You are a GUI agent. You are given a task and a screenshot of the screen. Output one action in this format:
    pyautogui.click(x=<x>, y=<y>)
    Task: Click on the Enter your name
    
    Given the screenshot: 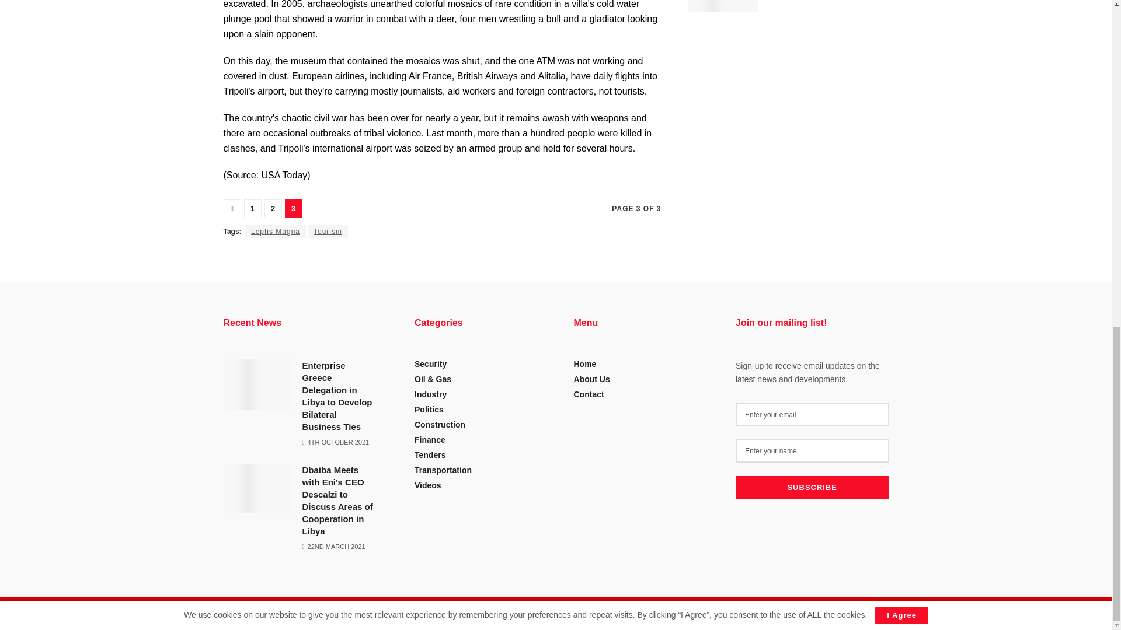 What is the action you would take?
    pyautogui.click(x=812, y=450)
    